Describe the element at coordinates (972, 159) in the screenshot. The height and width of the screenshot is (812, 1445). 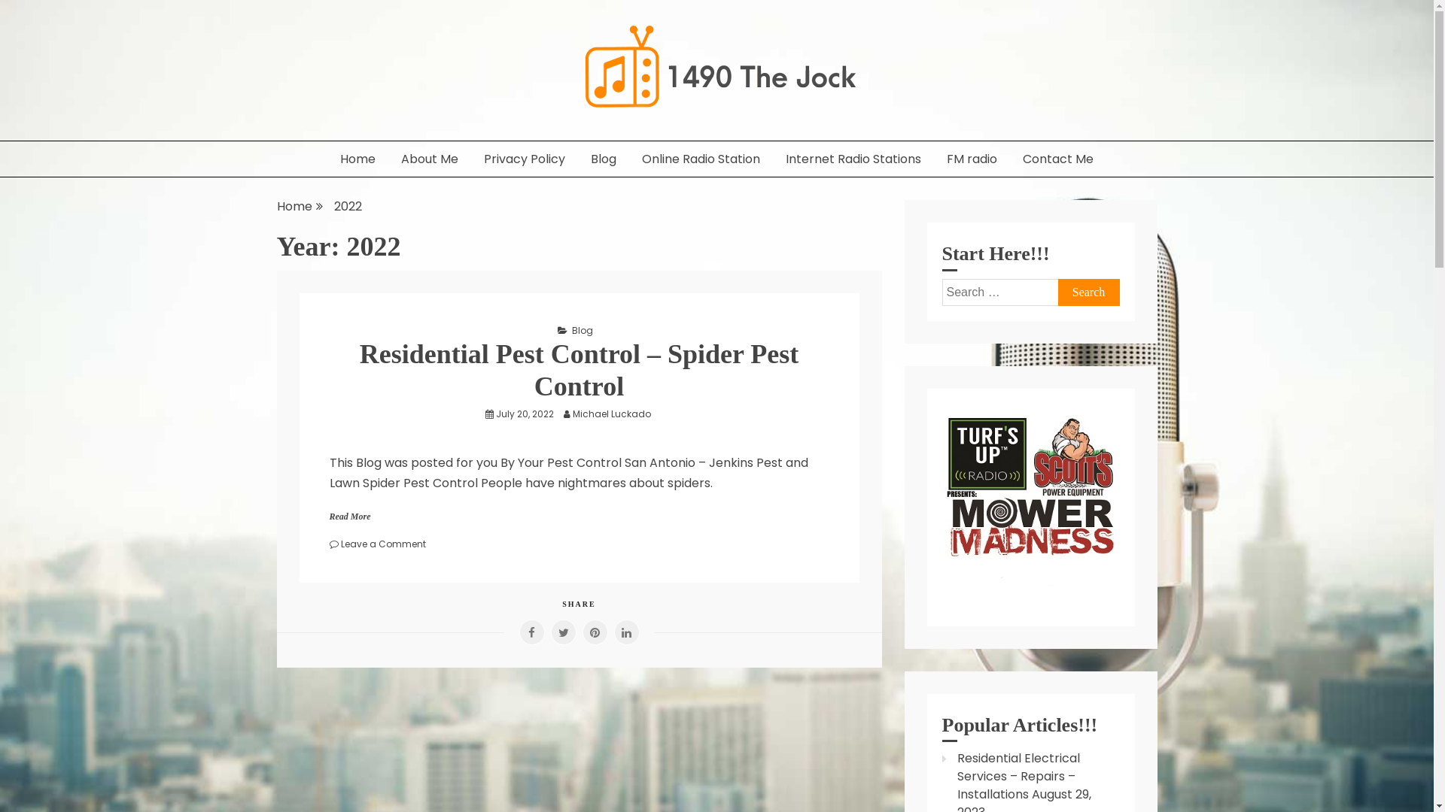
I see `FM radio` at that location.